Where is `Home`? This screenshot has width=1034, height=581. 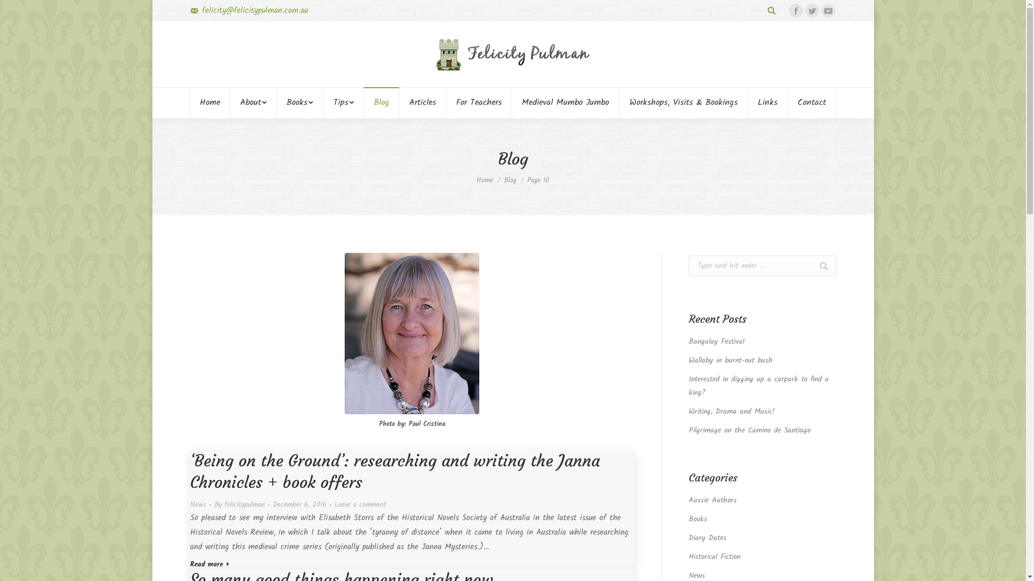
Home is located at coordinates (210, 103).